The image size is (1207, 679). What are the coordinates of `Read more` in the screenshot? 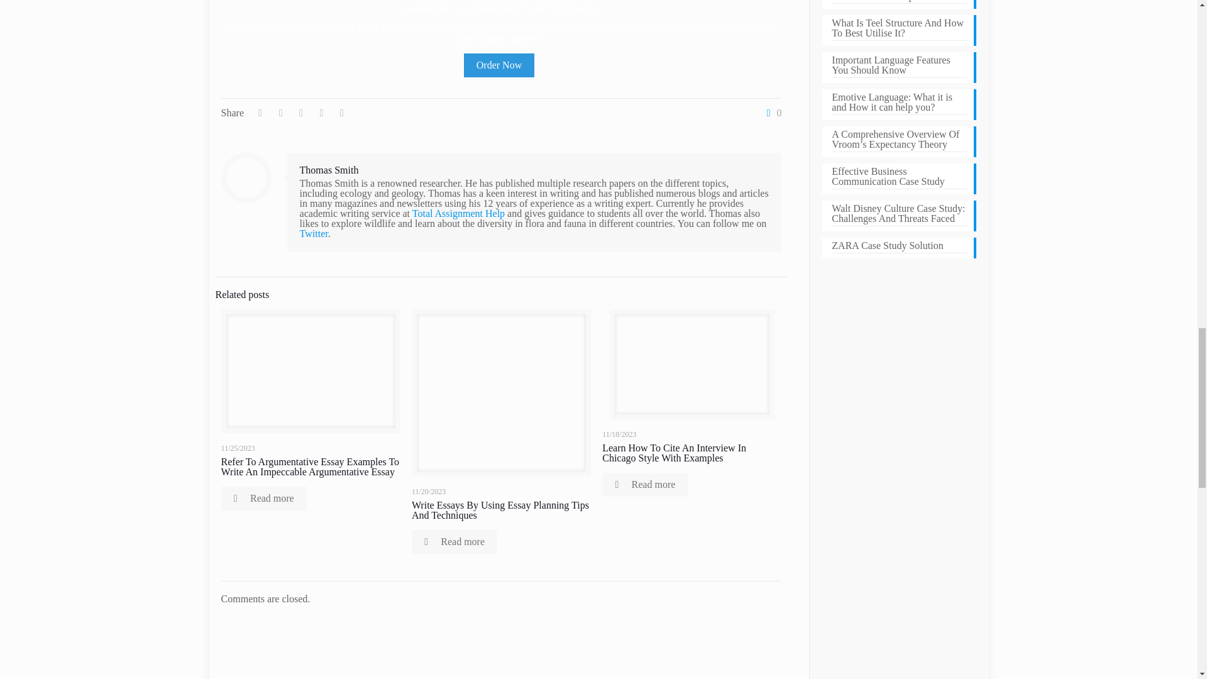 It's located at (454, 542).